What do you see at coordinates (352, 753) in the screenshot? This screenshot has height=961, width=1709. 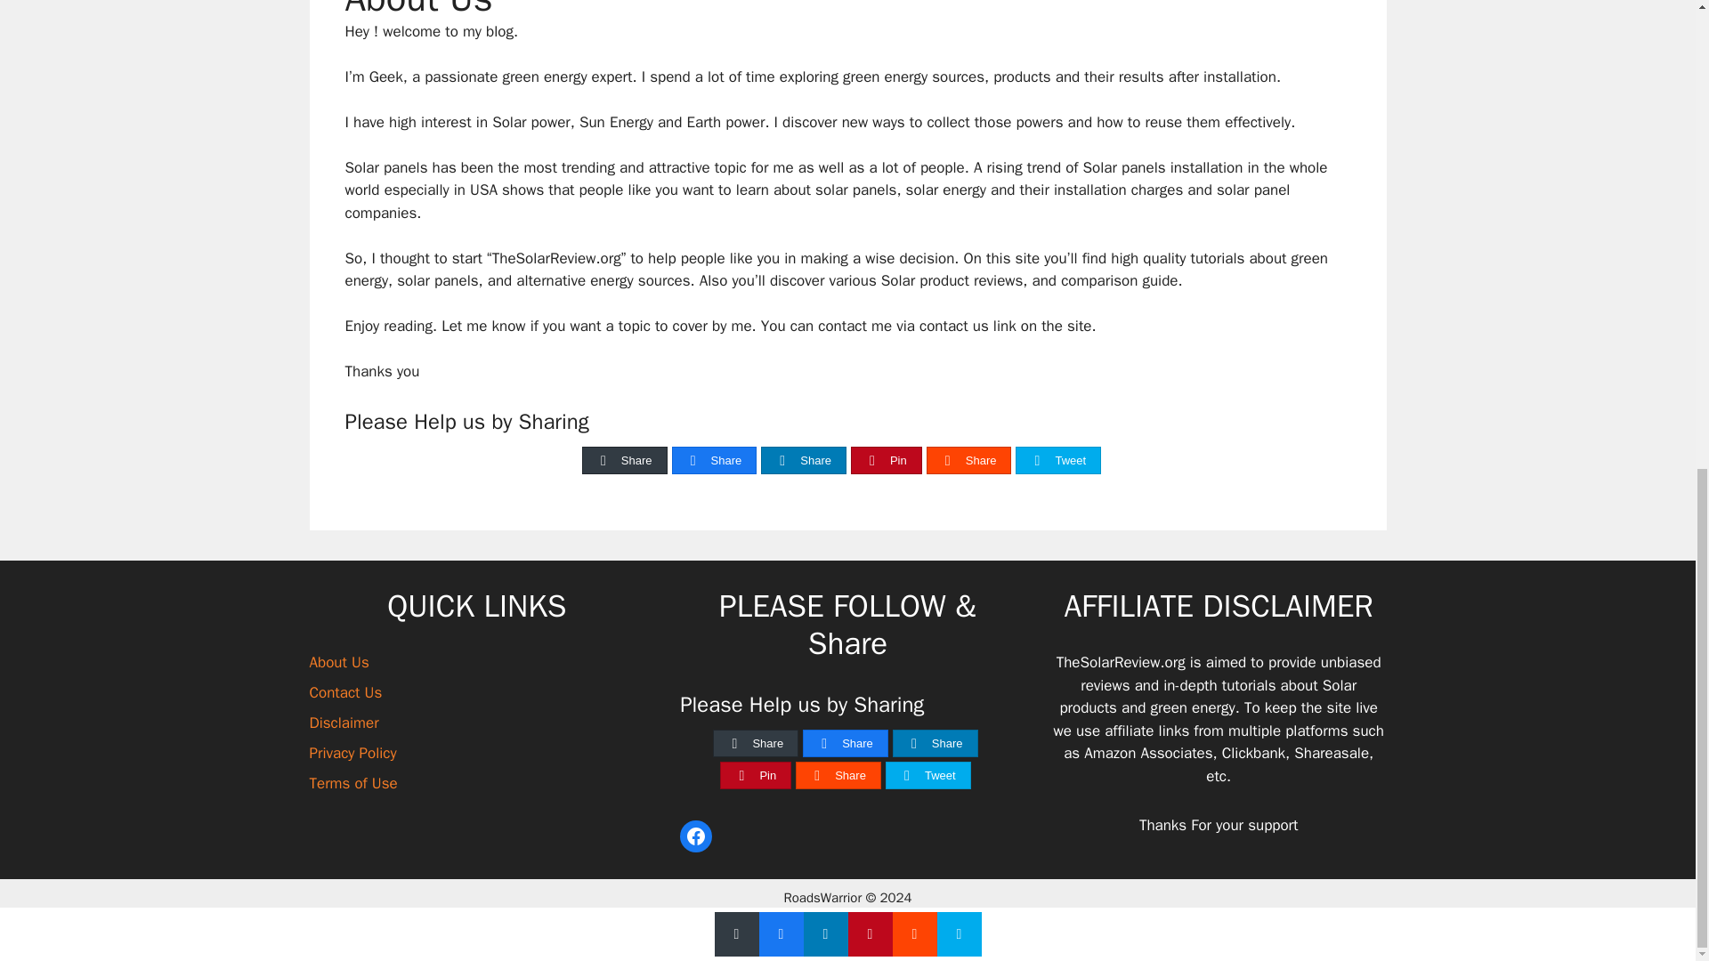 I see `Privacy Policy` at bounding box center [352, 753].